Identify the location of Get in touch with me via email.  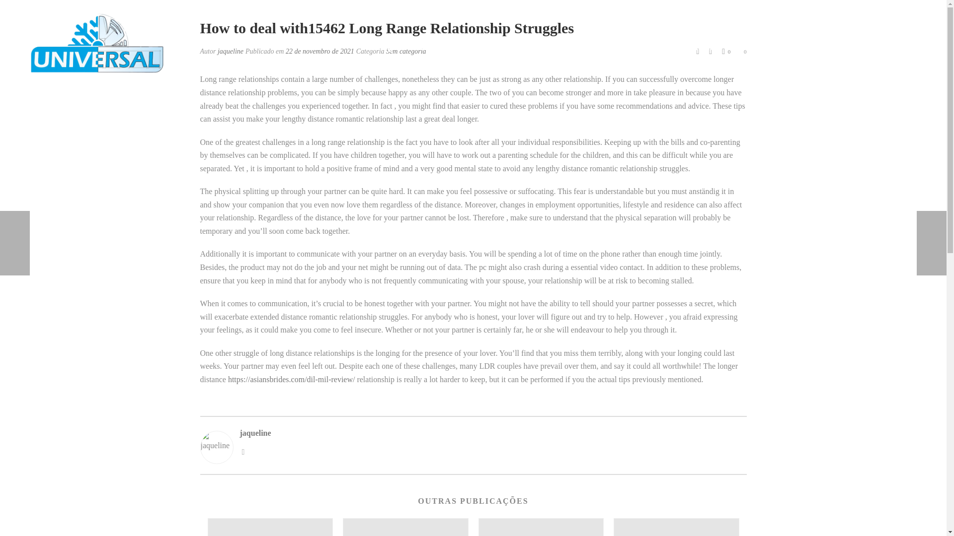
(242, 451).